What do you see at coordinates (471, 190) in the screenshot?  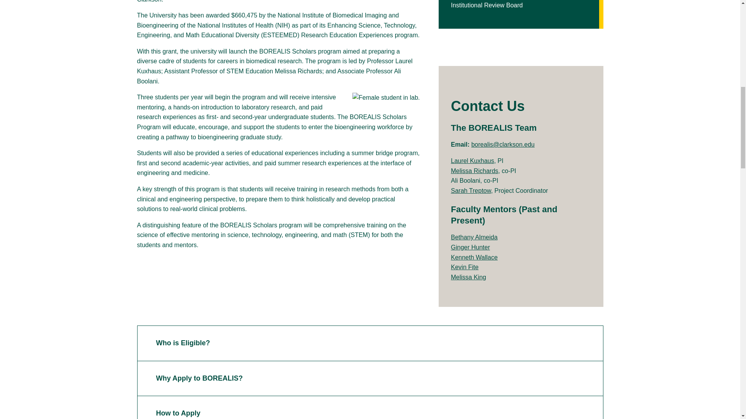 I see `streptow` at bounding box center [471, 190].